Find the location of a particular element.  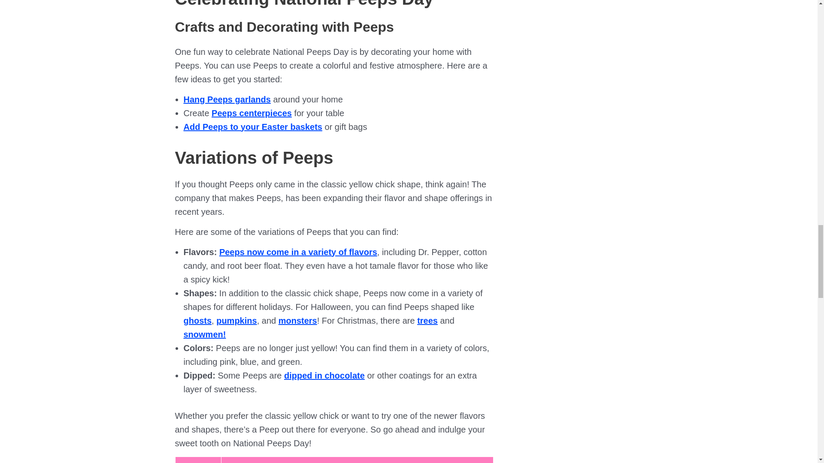

Peeps now come in a variety of flavors is located at coordinates (298, 252).